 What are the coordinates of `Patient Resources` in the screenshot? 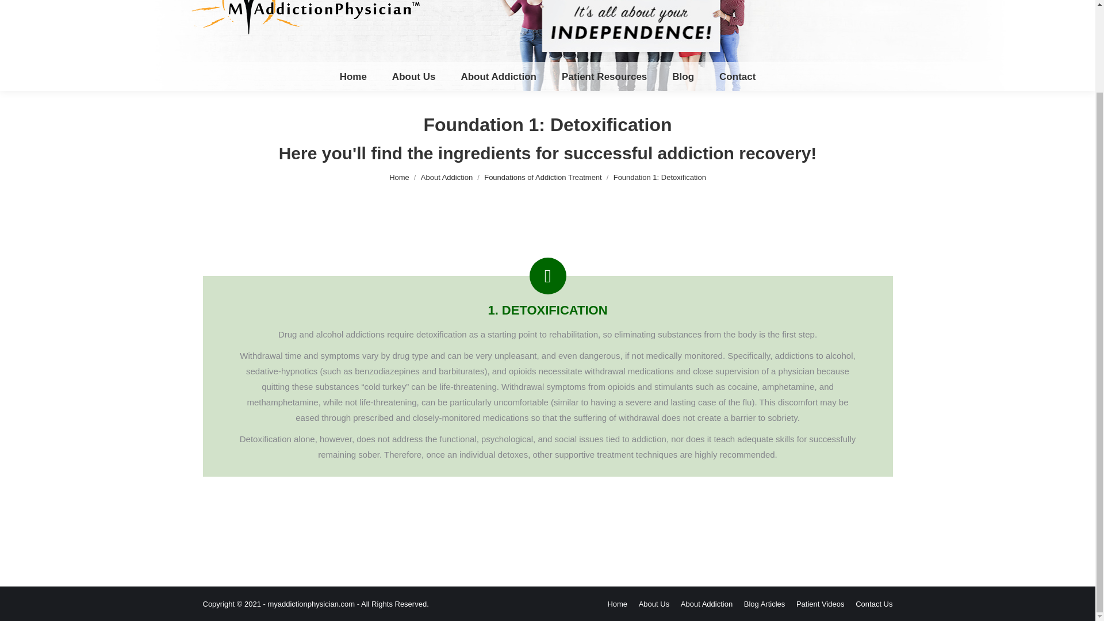 It's located at (604, 76).